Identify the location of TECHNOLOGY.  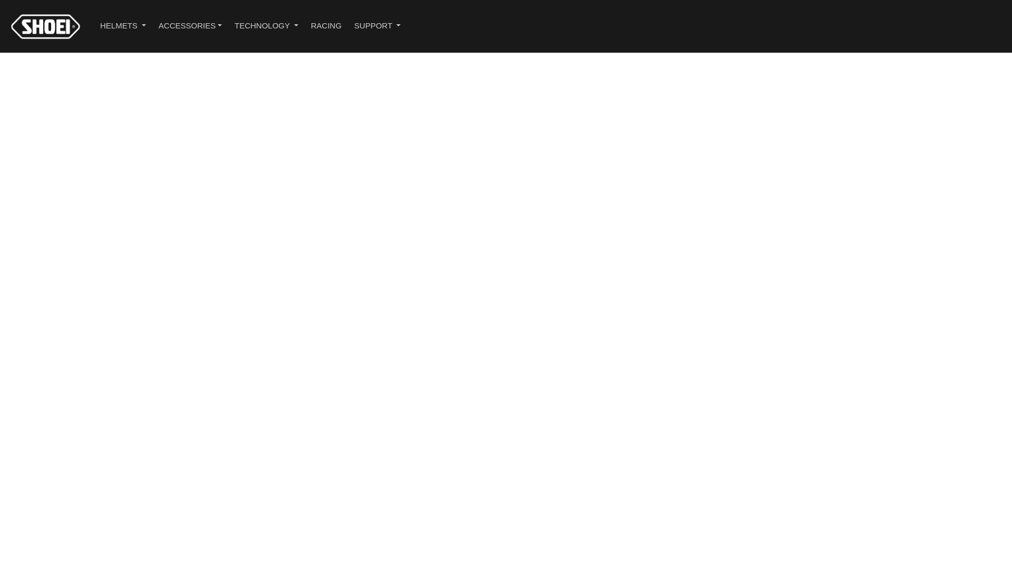
(266, 26).